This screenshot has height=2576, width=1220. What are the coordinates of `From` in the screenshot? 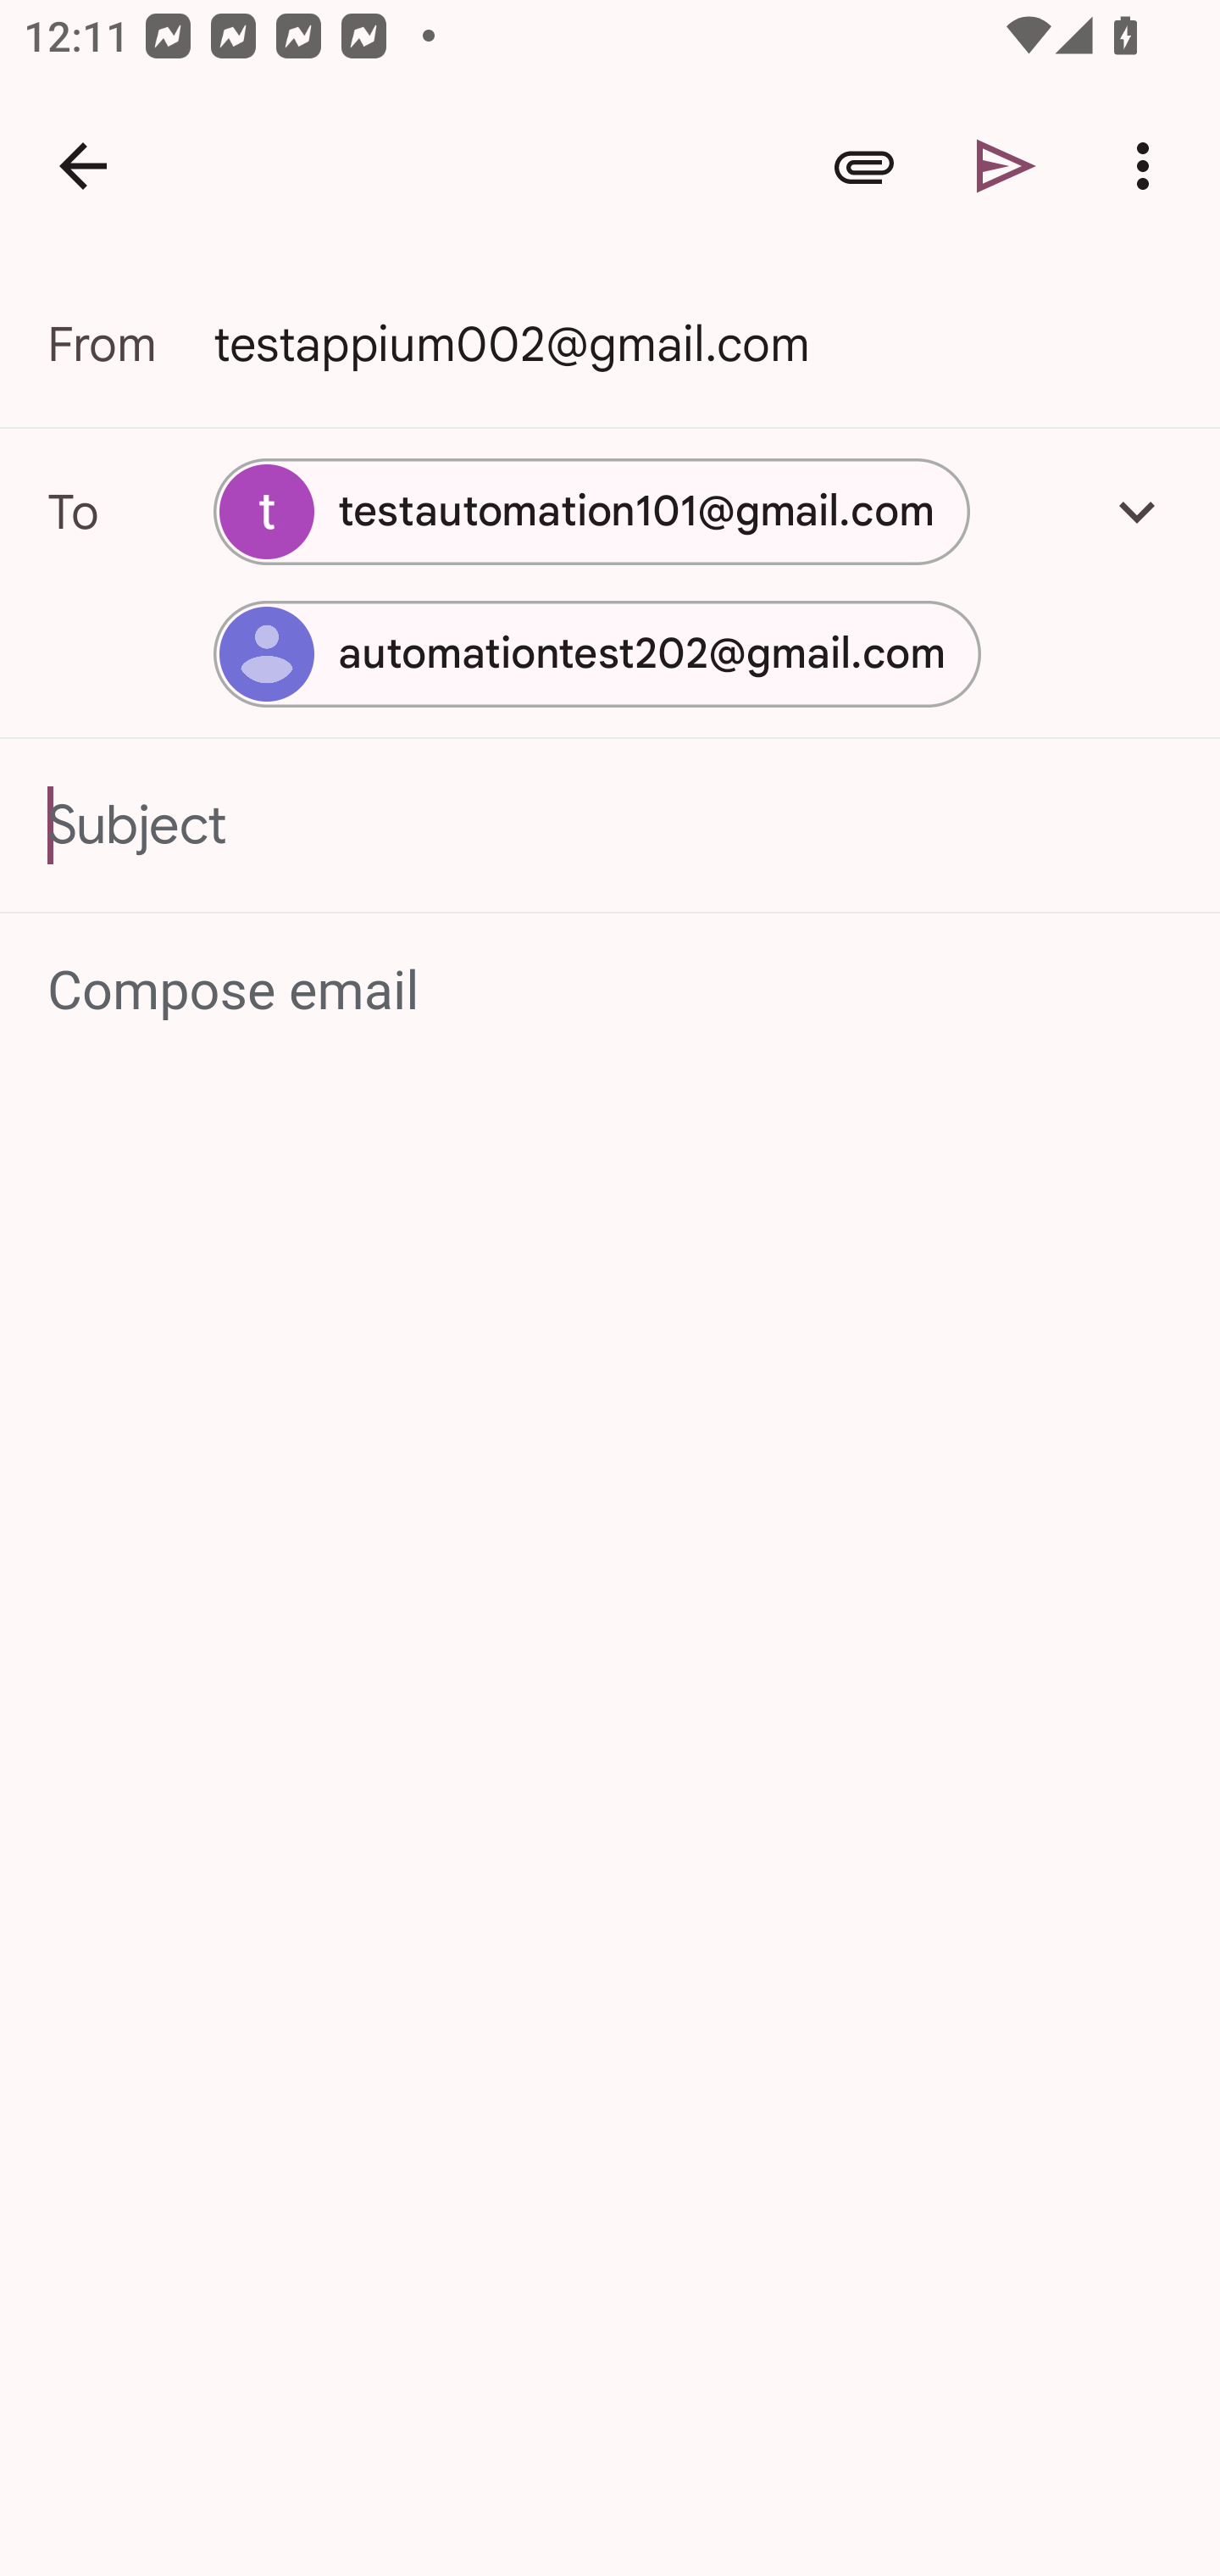 It's located at (130, 344).